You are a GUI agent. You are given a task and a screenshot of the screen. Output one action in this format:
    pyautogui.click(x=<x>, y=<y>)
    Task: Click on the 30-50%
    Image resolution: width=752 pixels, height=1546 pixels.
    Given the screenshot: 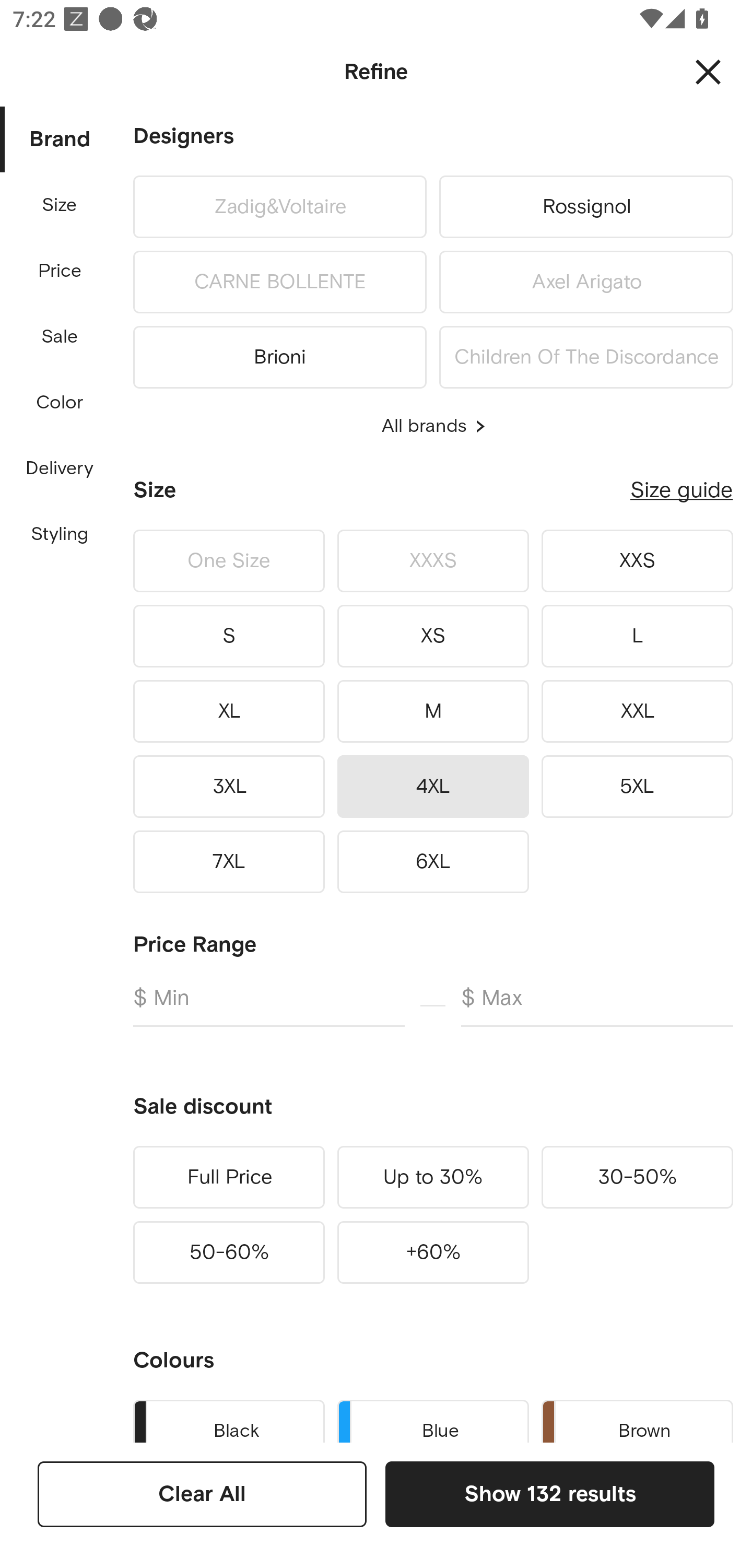 What is the action you would take?
    pyautogui.click(x=637, y=1177)
    